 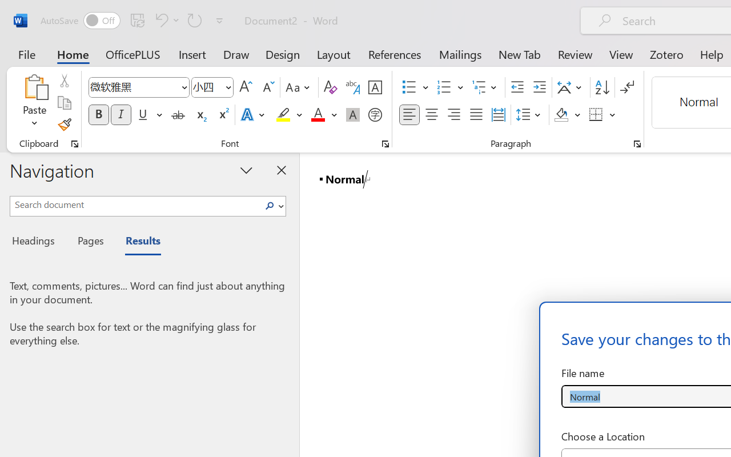 I want to click on Align Right, so click(x=453, y=115).